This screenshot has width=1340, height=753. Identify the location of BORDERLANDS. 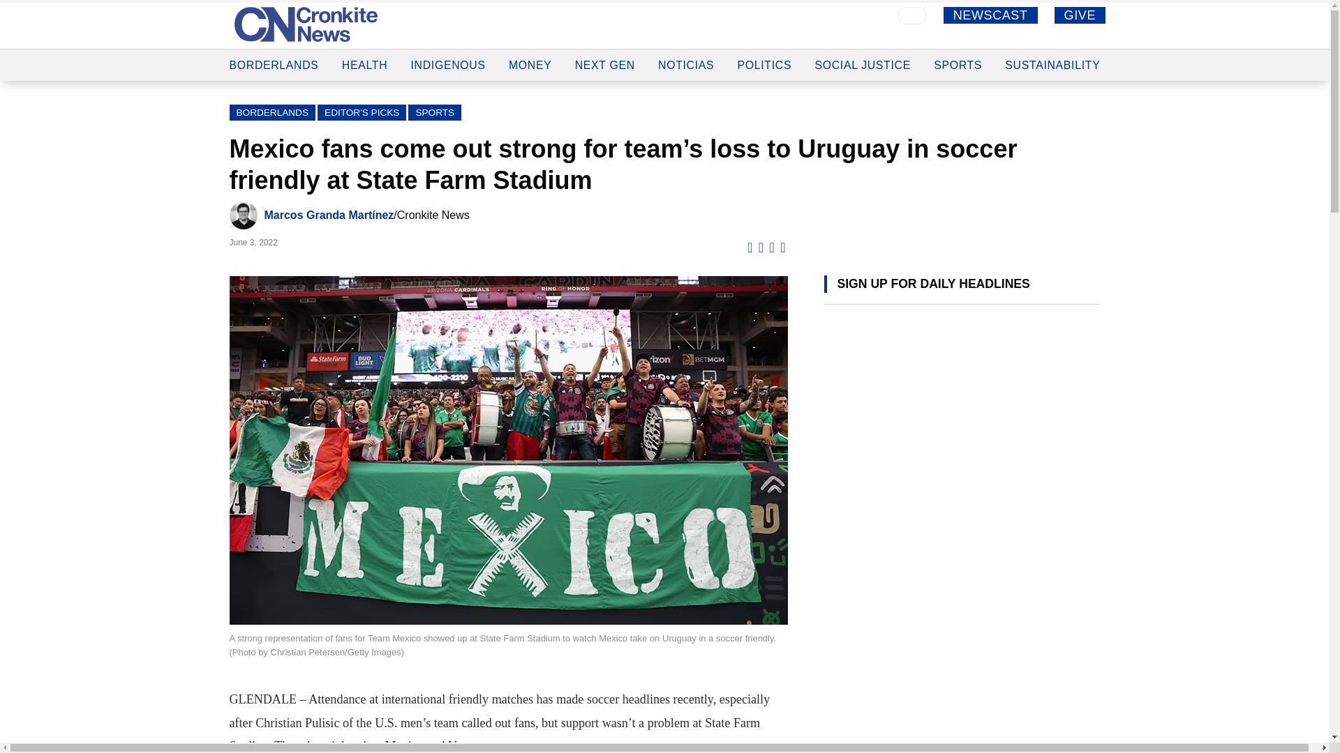
(272, 112).